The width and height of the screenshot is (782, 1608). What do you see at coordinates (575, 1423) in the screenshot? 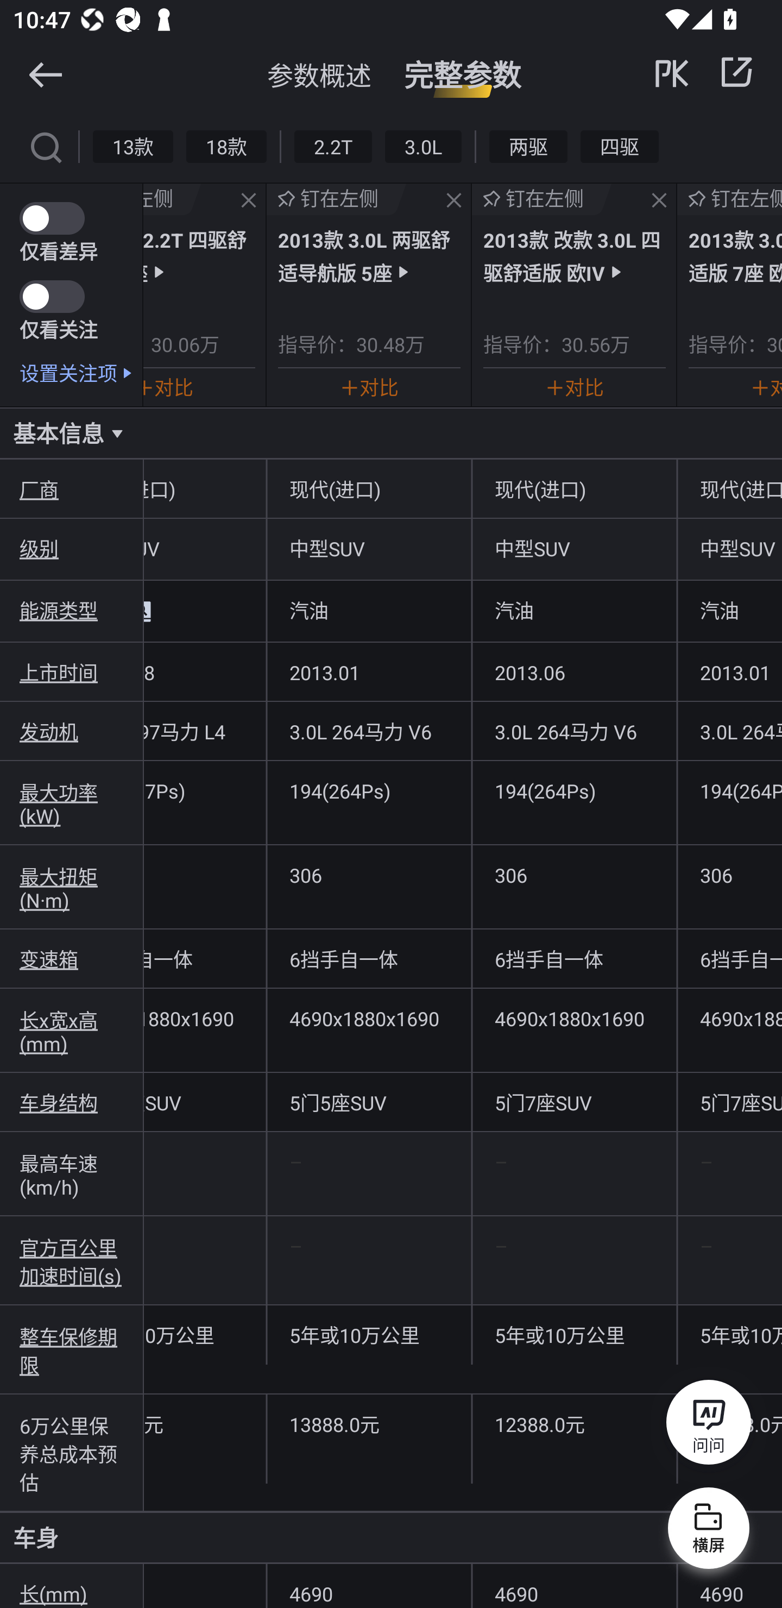
I see `12388.0元` at bounding box center [575, 1423].